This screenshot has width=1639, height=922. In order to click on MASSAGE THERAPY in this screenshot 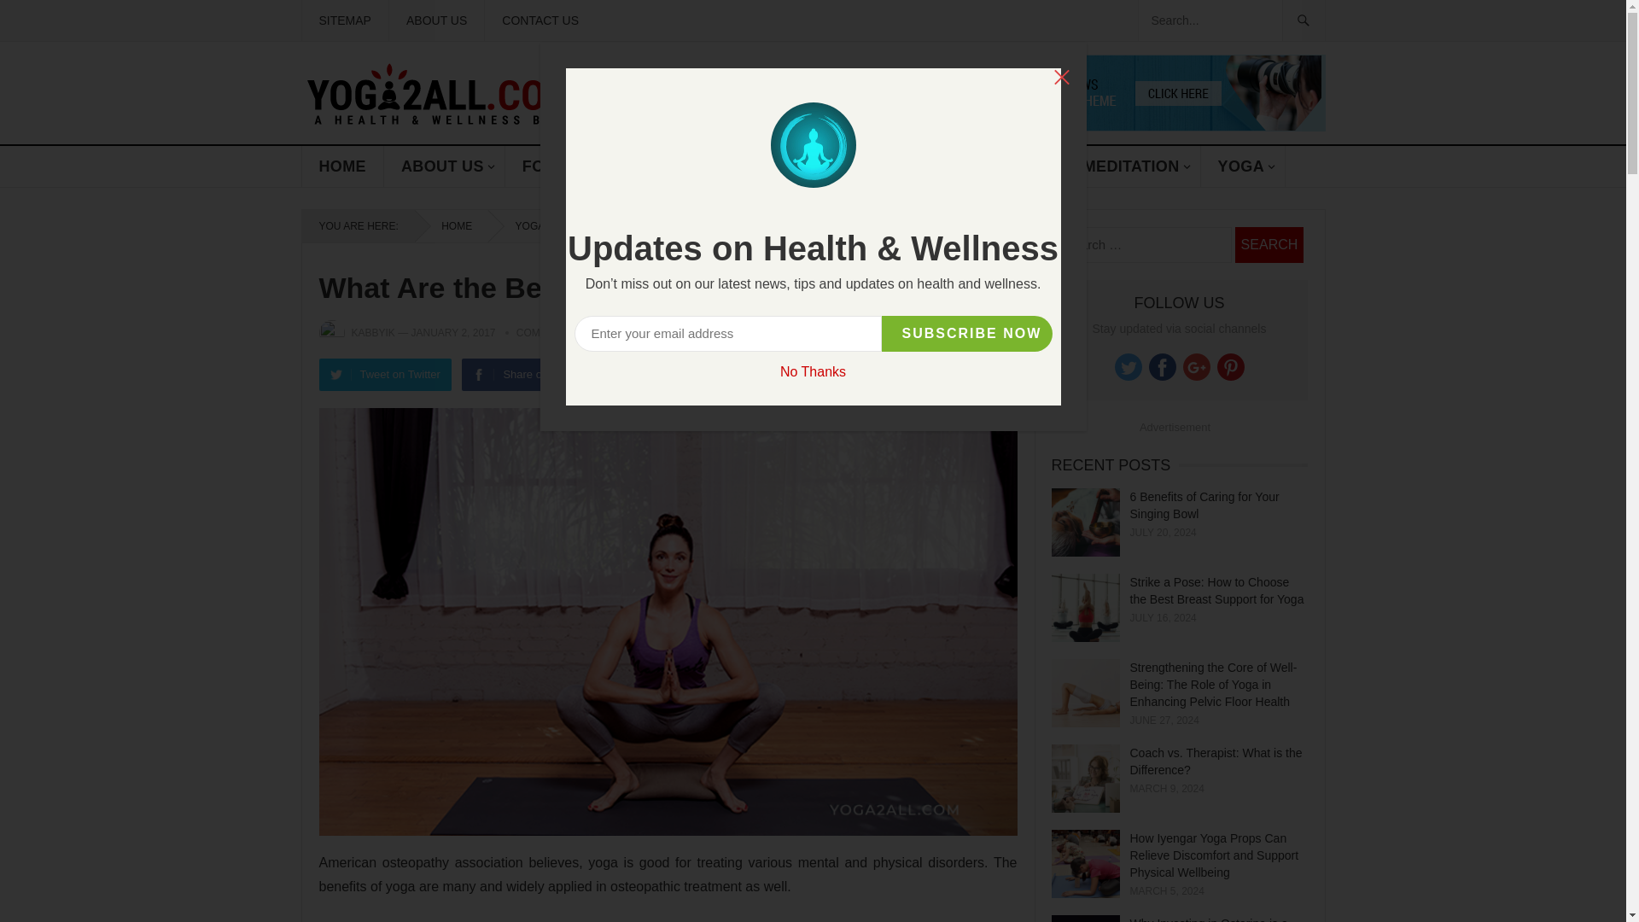, I will do `click(966, 166)`.